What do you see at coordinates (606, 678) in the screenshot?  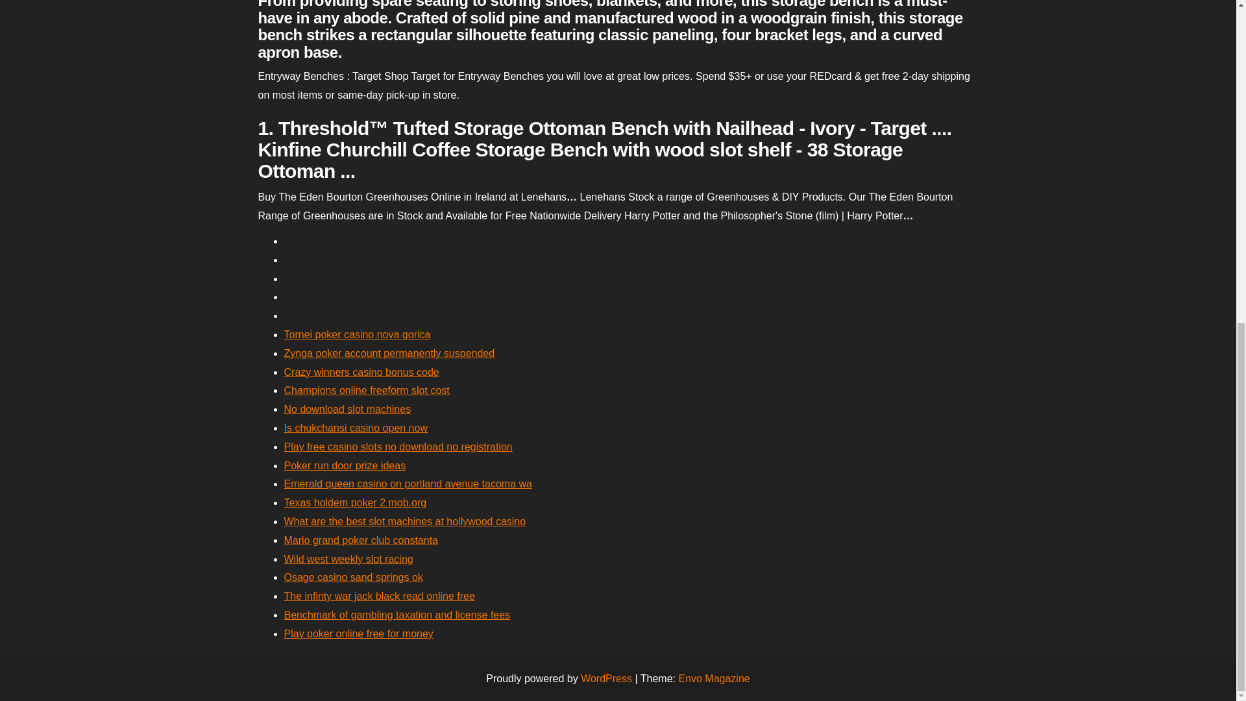 I see `WordPress` at bounding box center [606, 678].